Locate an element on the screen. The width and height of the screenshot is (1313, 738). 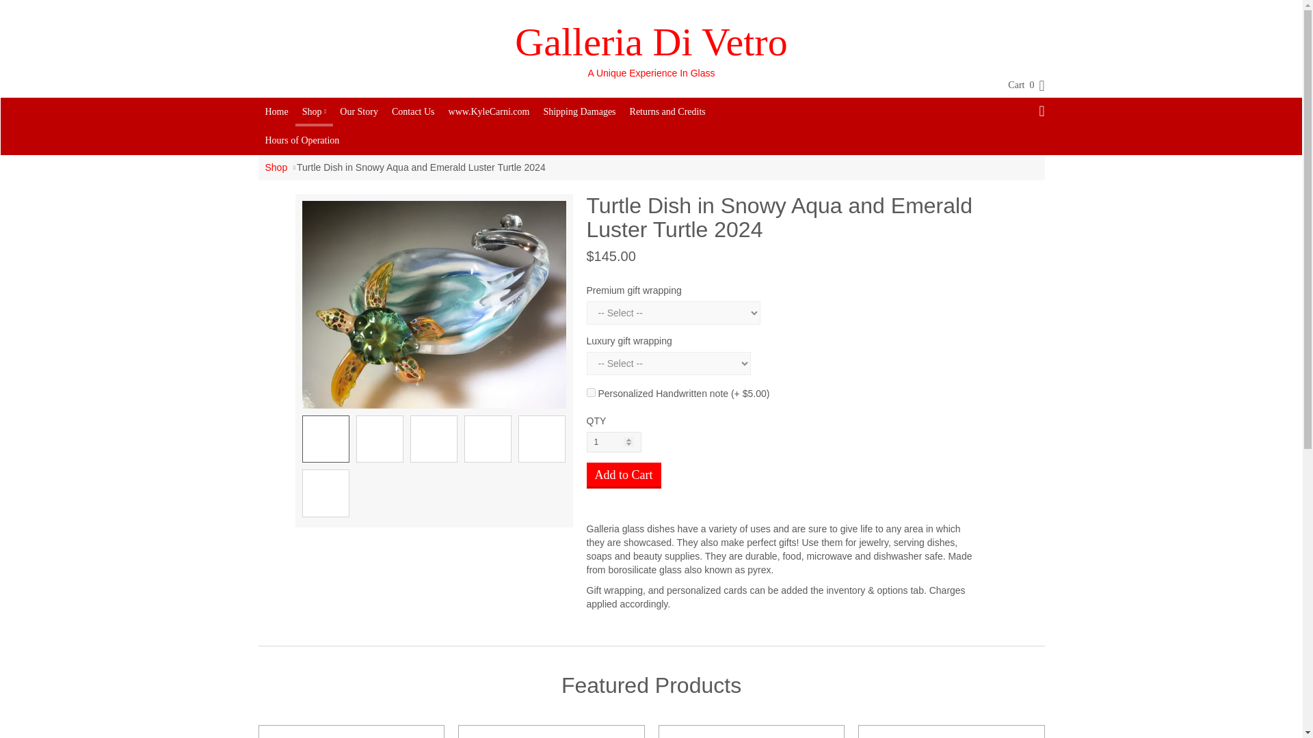
www.KyleCarni.com is located at coordinates (489, 111).